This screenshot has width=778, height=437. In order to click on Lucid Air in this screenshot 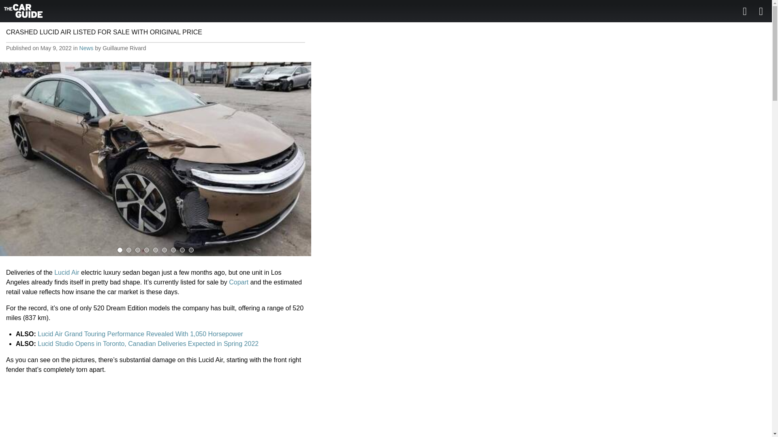, I will do `click(66, 272)`.